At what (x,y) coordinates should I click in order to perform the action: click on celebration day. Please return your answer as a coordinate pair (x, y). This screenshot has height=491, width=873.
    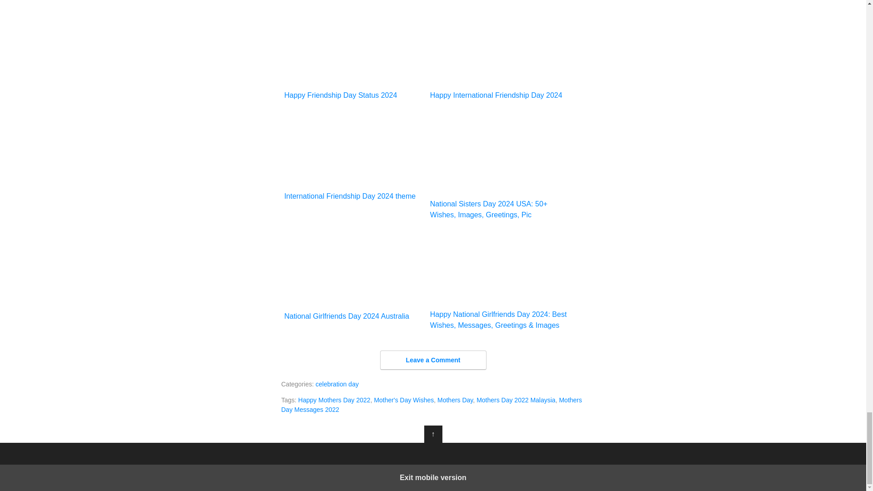
    Looking at the image, I should click on (337, 384).